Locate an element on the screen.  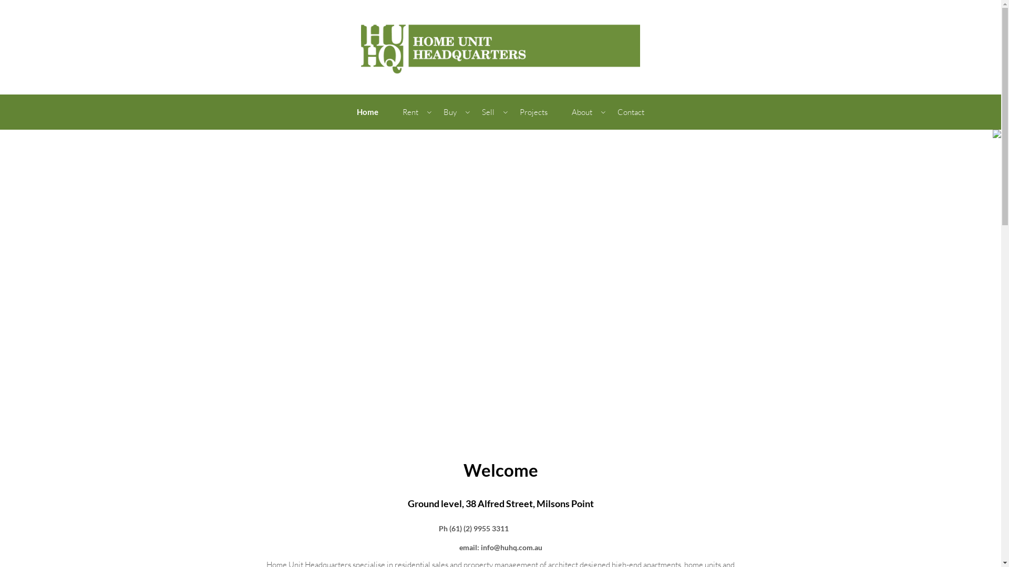
Projects is located at coordinates (534, 112).